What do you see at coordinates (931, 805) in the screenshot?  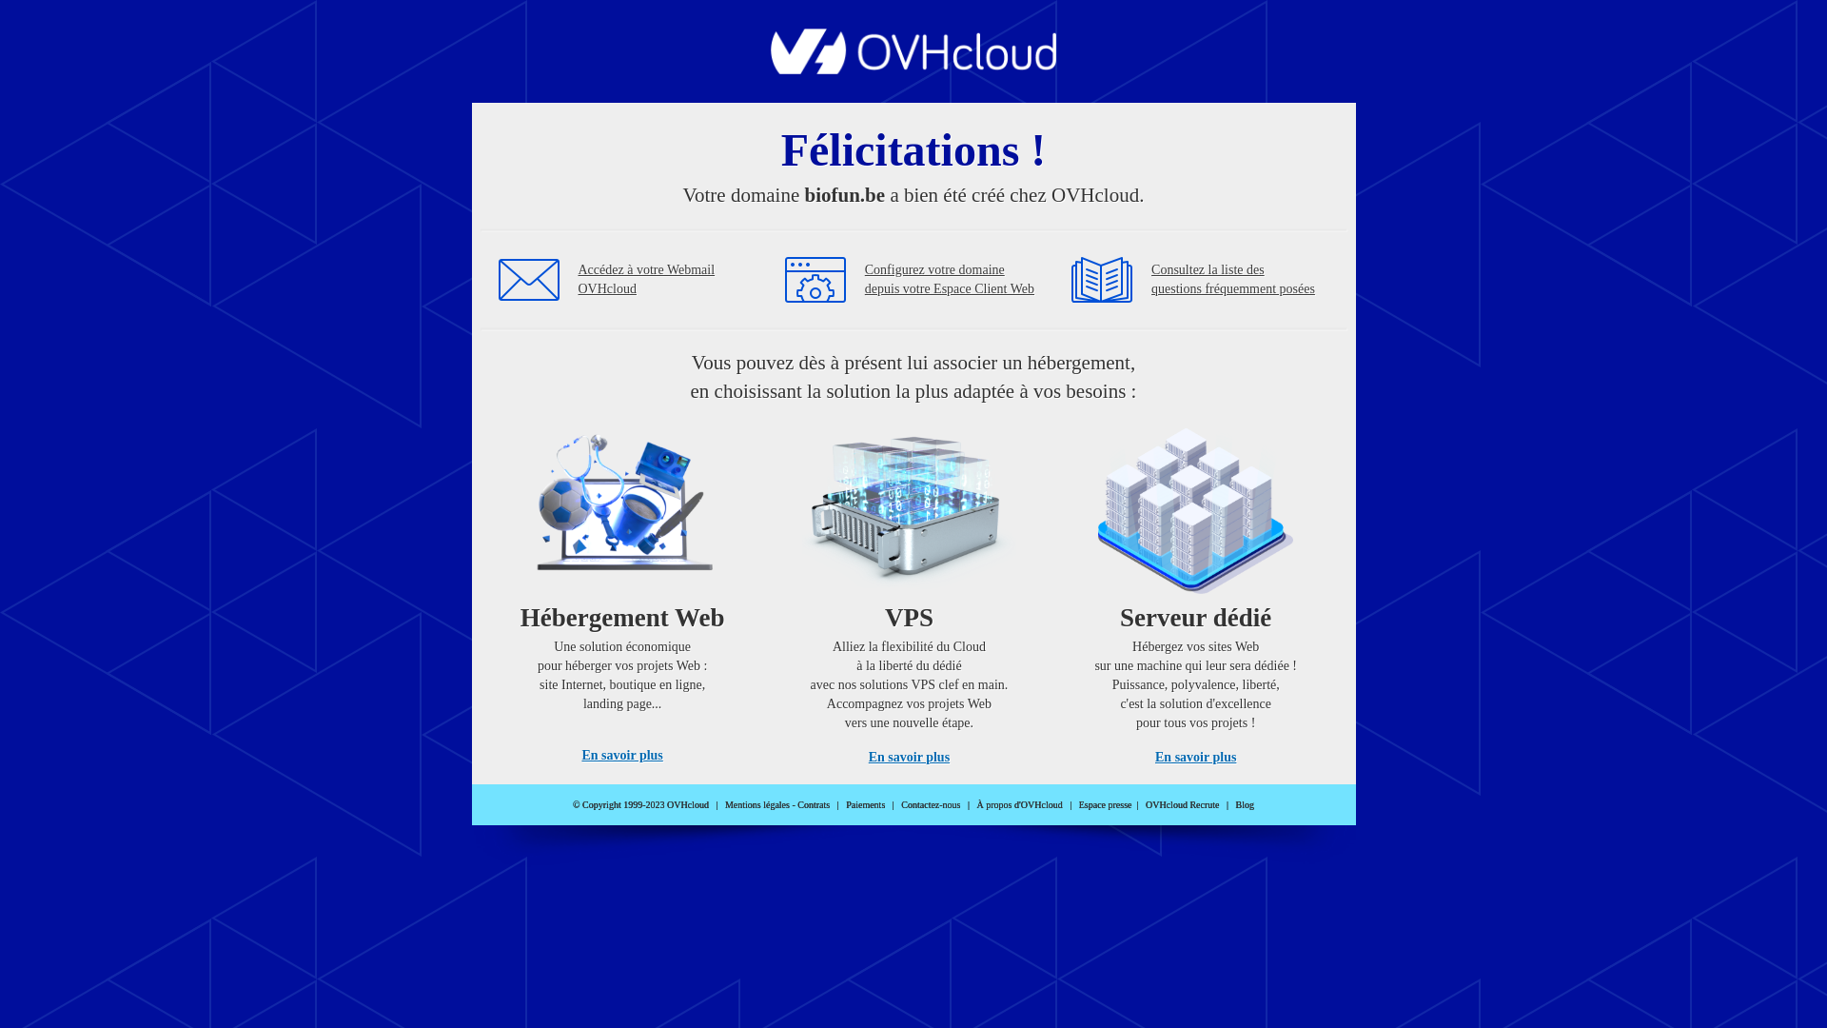 I see `Contactez-nous` at bounding box center [931, 805].